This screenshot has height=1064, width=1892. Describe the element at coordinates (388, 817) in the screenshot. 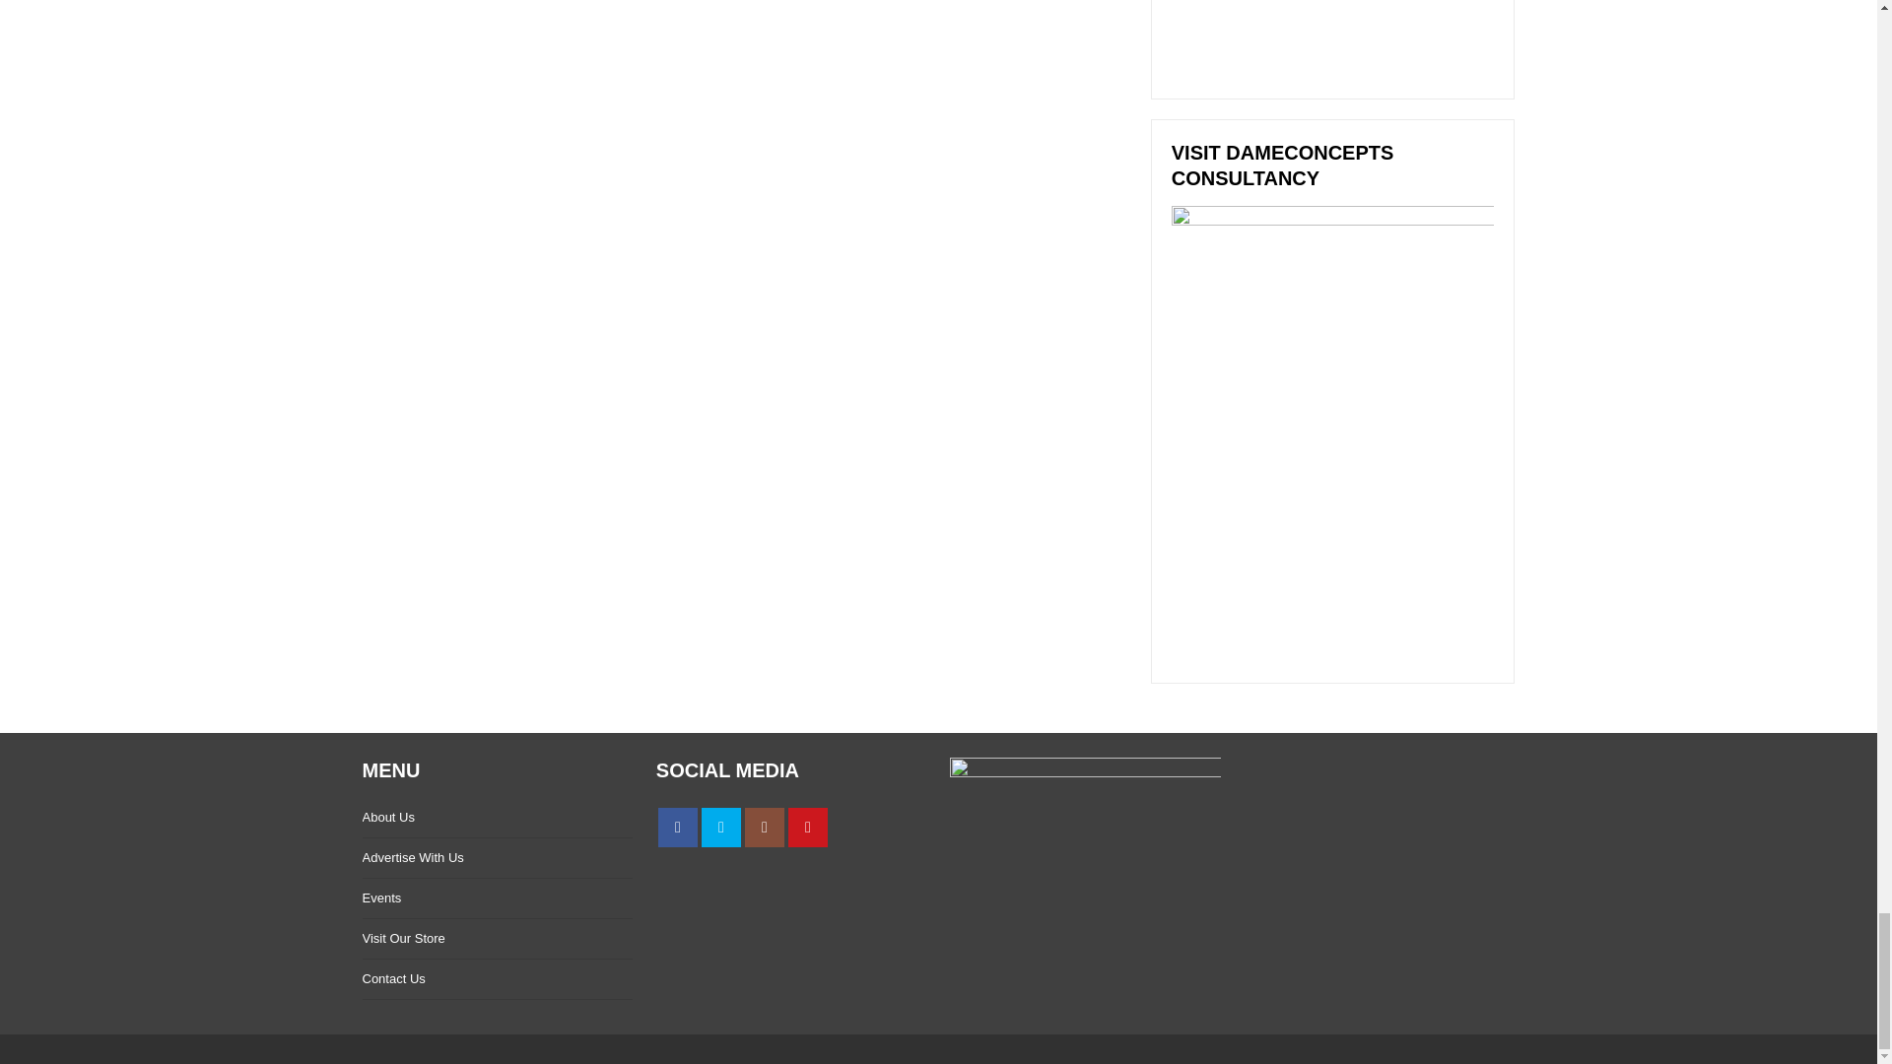

I see `About Us` at that location.